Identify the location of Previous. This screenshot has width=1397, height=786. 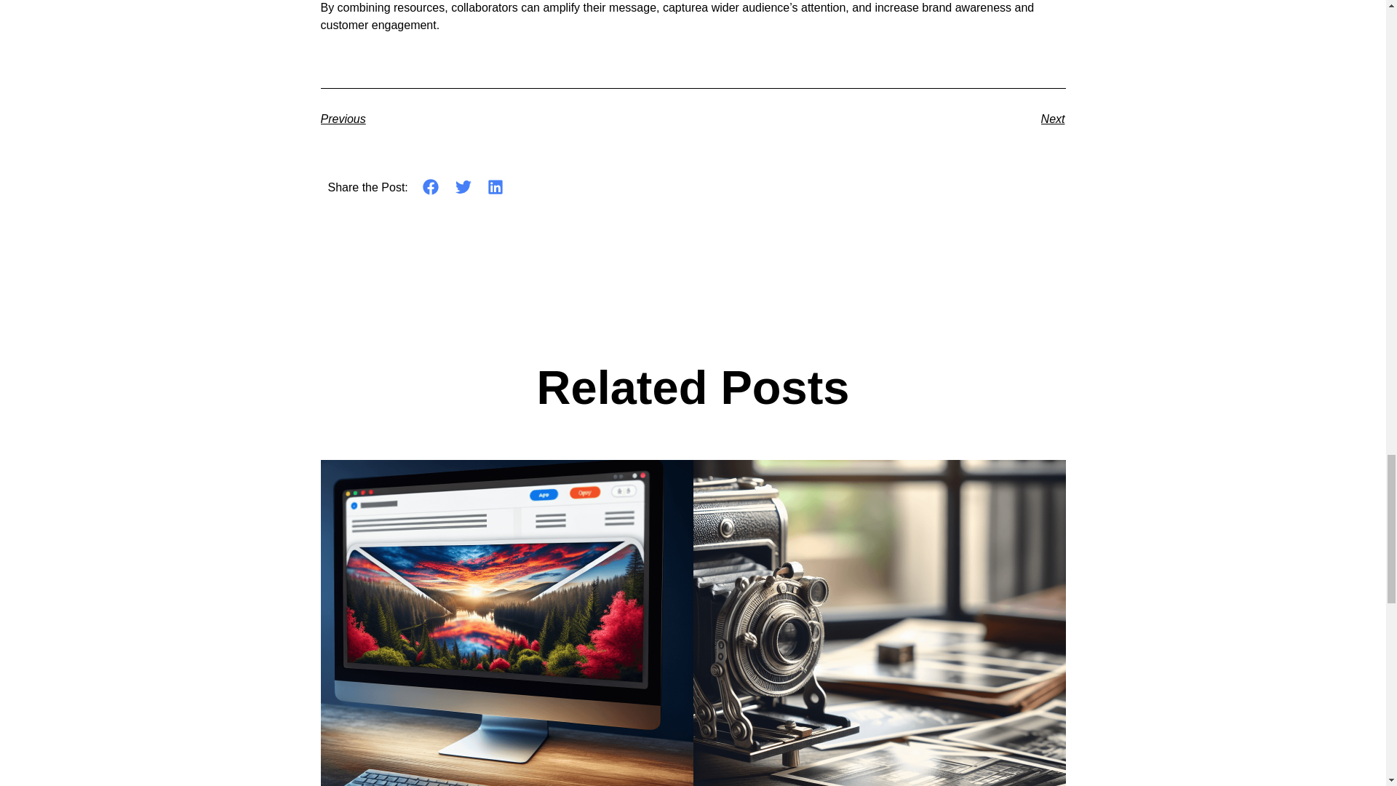
(506, 119).